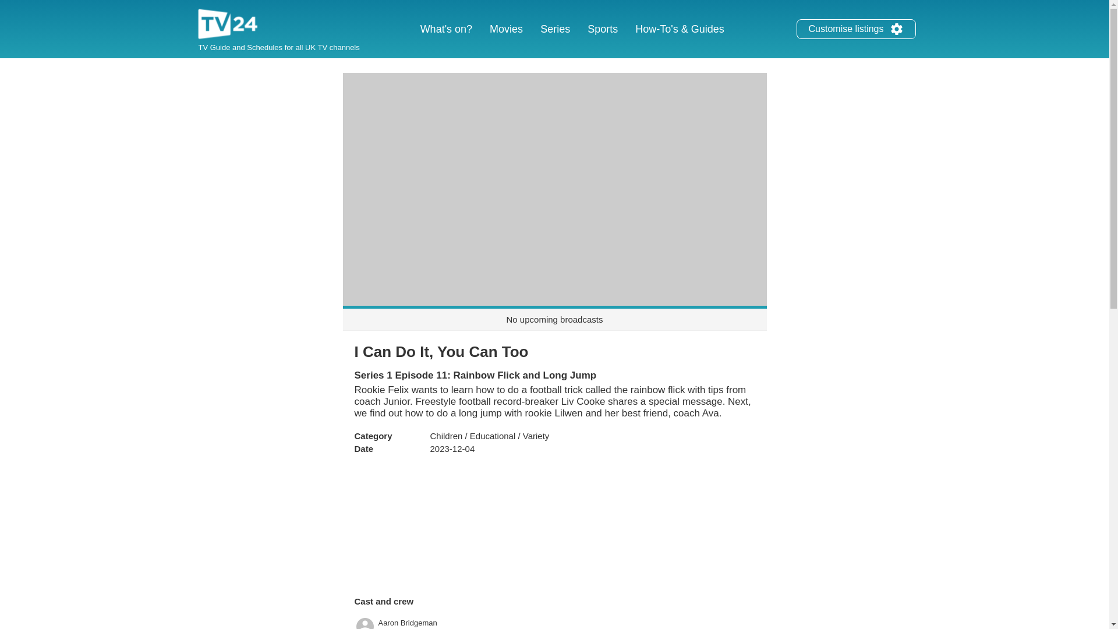 The image size is (1118, 629). Describe the element at coordinates (602, 29) in the screenshot. I see `Sports` at that location.